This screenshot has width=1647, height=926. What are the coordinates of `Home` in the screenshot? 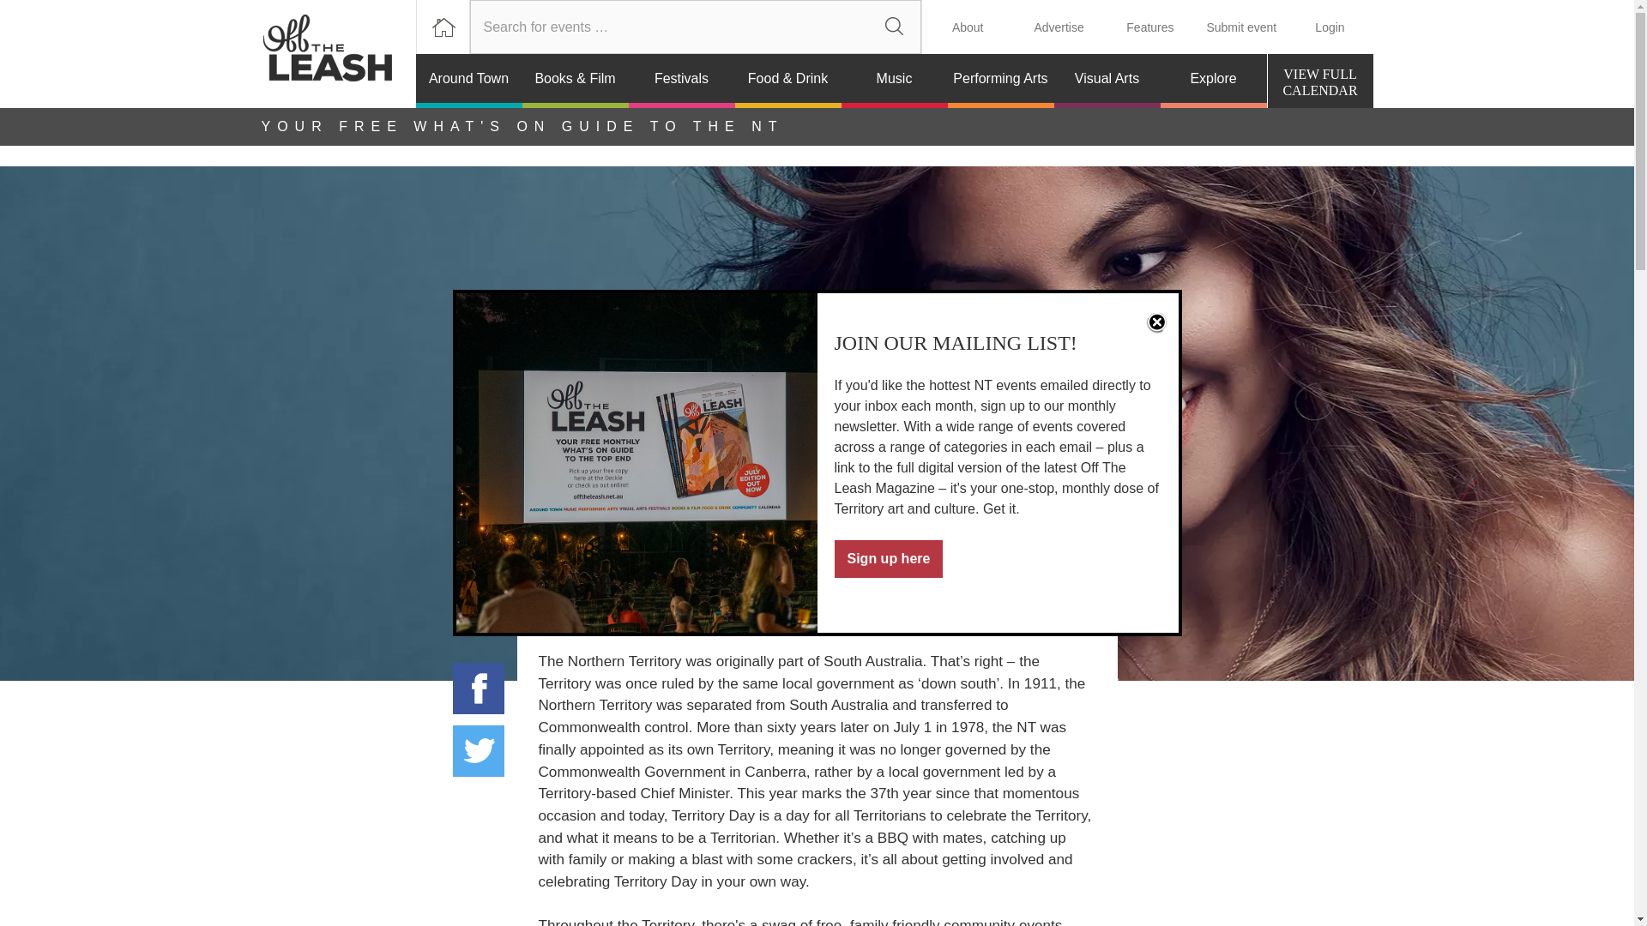 It's located at (1321, 81).